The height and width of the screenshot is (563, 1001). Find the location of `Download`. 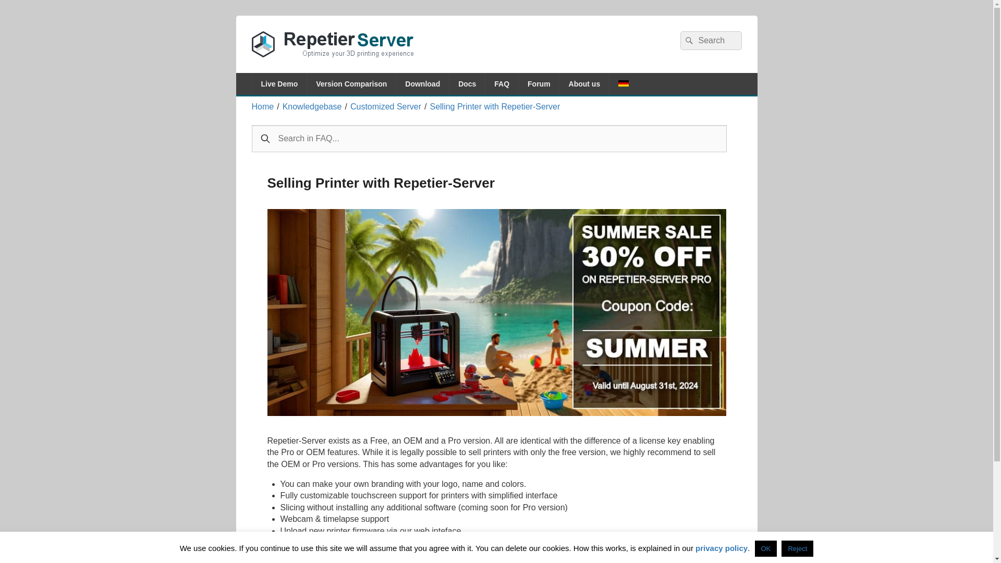

Download is located at coordinates (422, 84).